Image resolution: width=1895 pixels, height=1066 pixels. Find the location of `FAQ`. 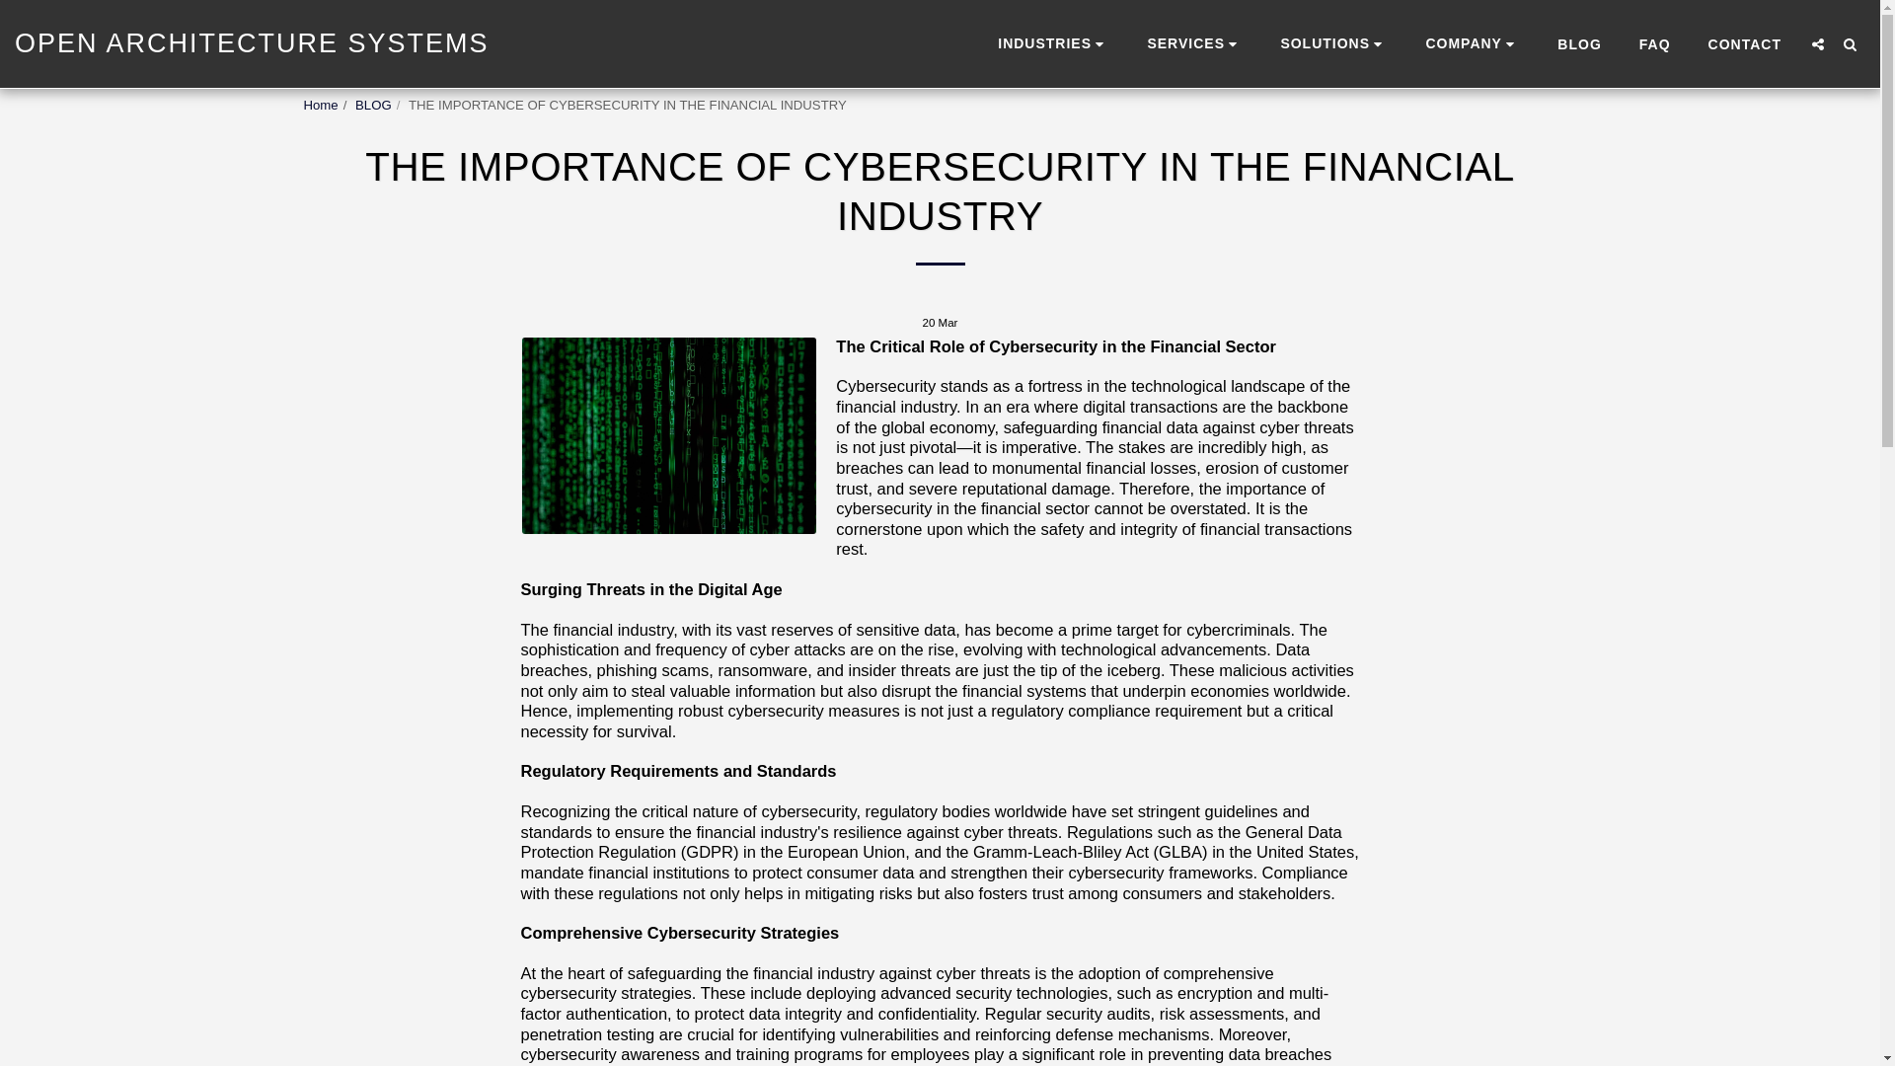

FAQ is located at coordinates (1654, 44).